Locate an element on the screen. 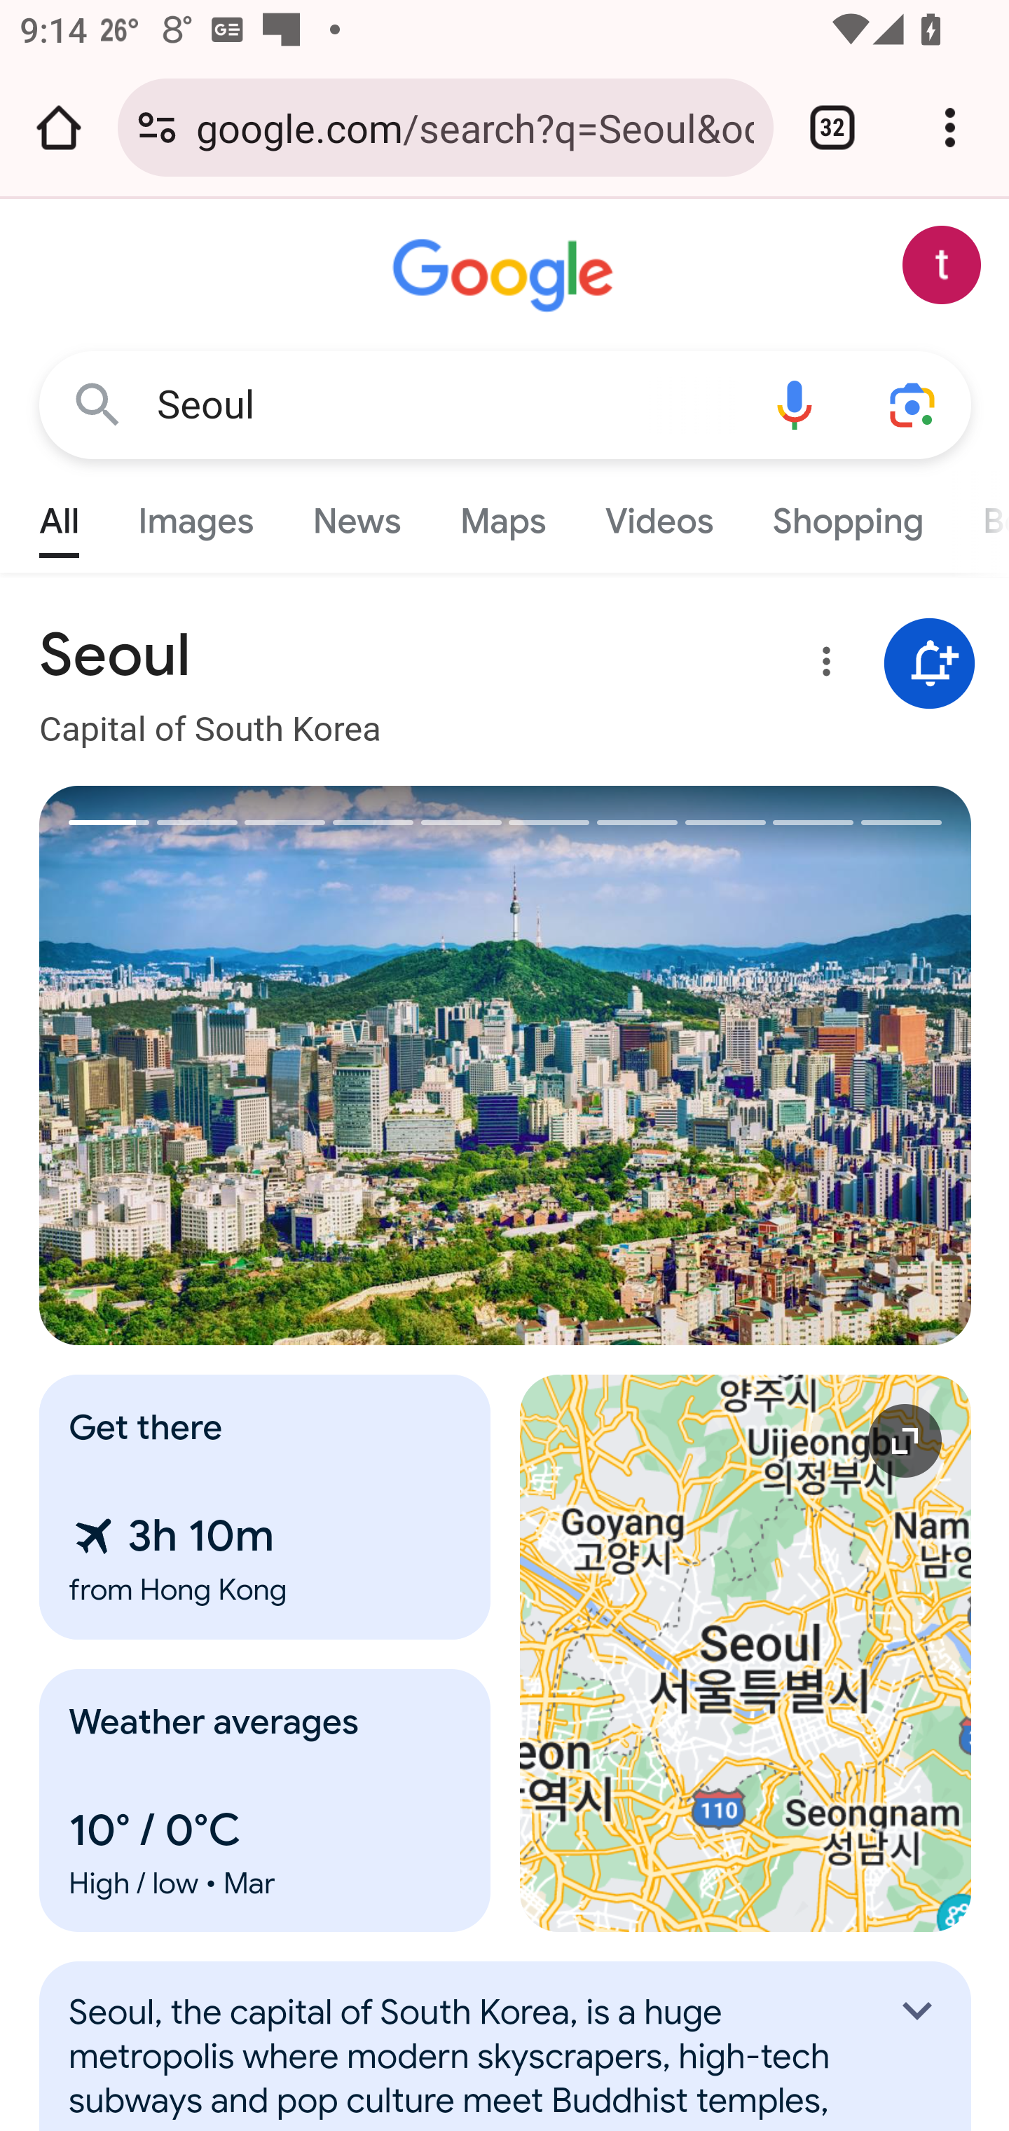  Next image is located at coordinates (739, 1065).